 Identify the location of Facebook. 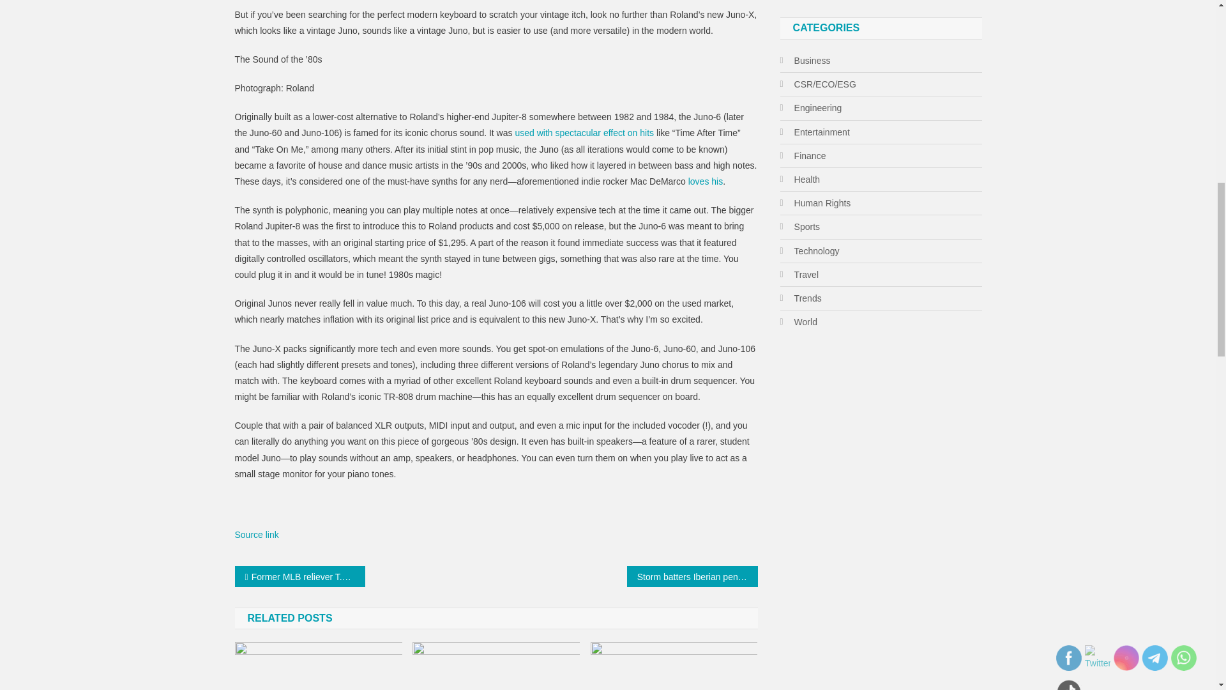
(1068, 657).